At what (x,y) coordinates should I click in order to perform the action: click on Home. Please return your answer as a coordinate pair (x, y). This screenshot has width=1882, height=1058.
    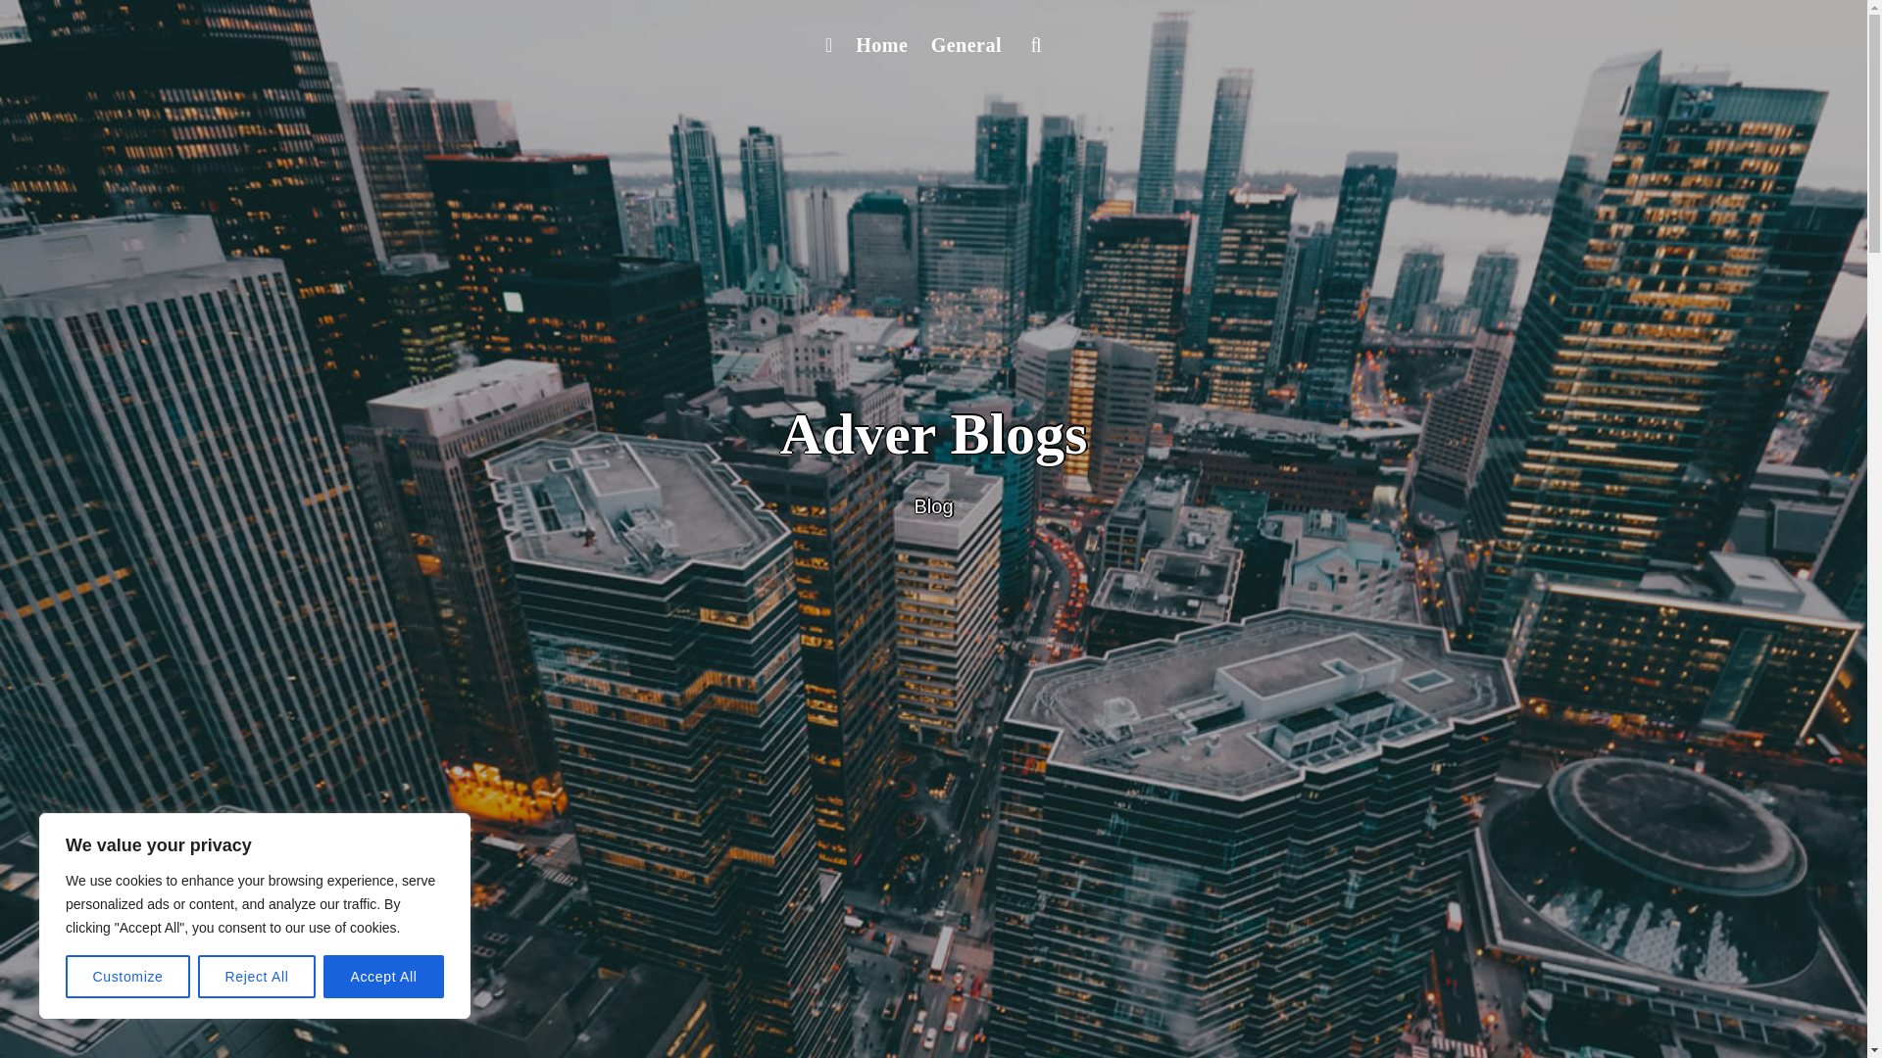
    Looking at the image, I should click on (880, 45).